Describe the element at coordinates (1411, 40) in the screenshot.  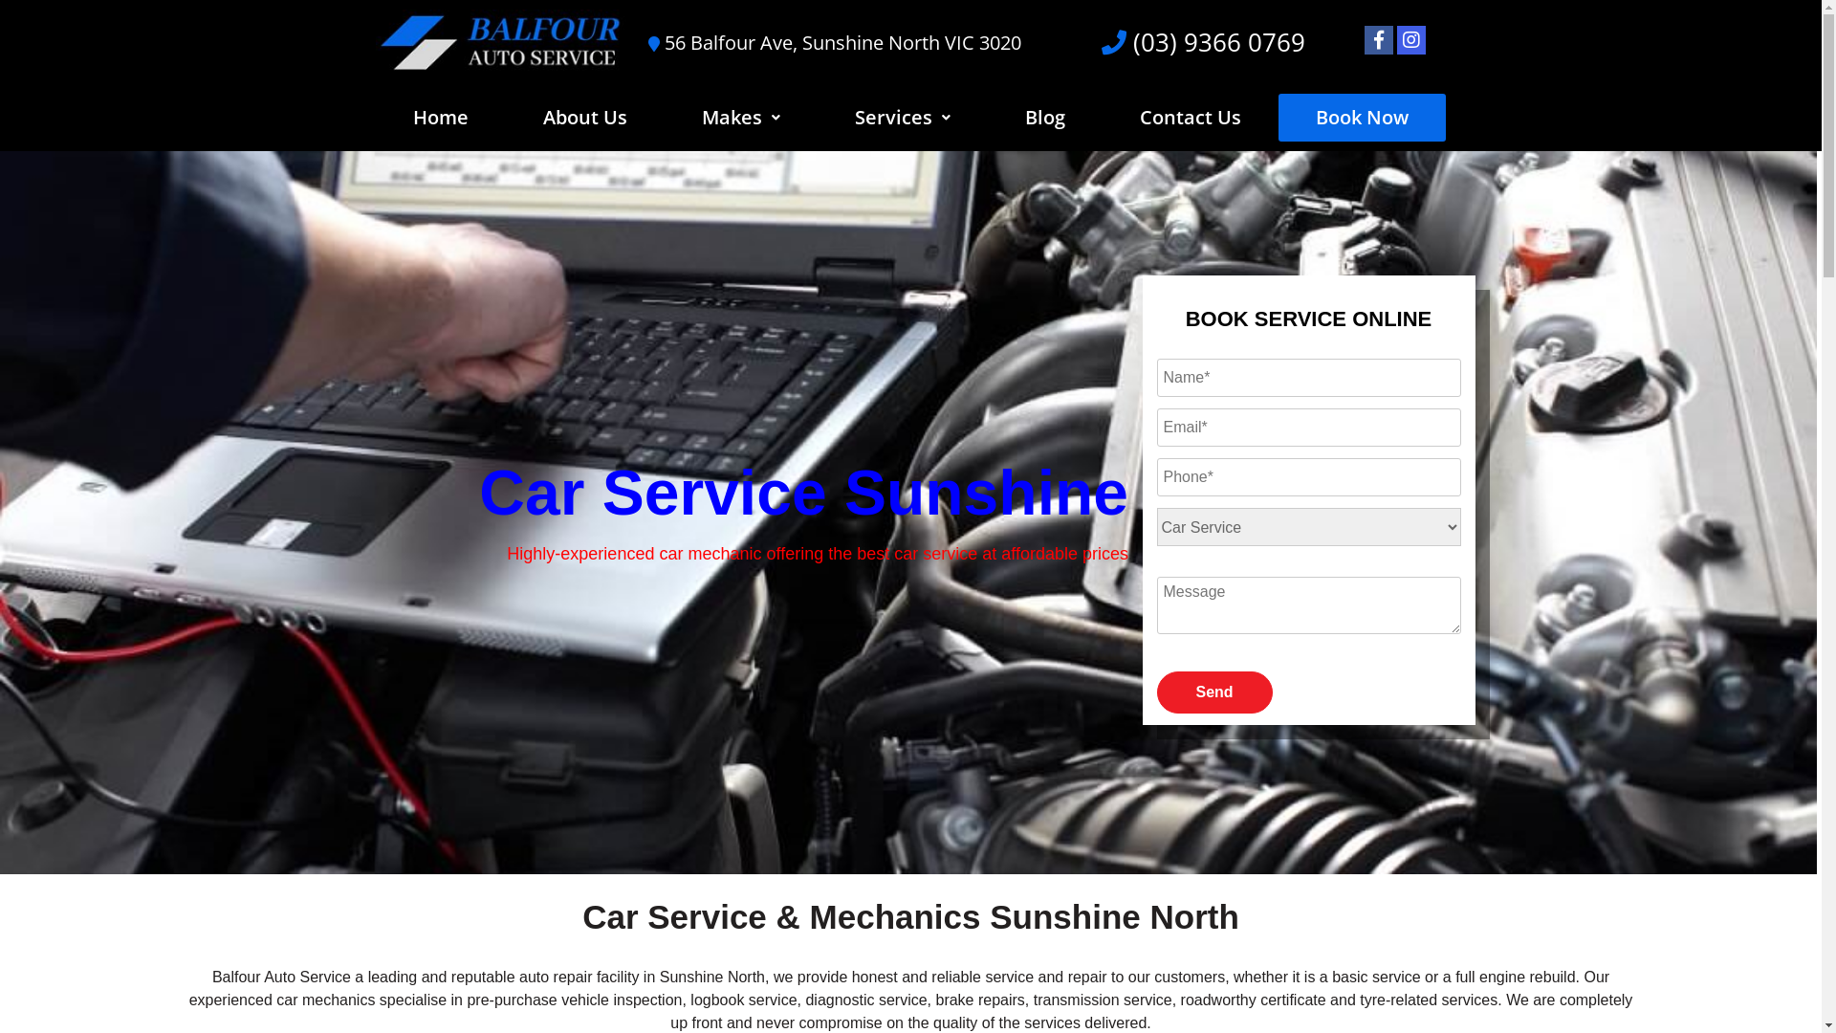
I see `intagram` at that location.